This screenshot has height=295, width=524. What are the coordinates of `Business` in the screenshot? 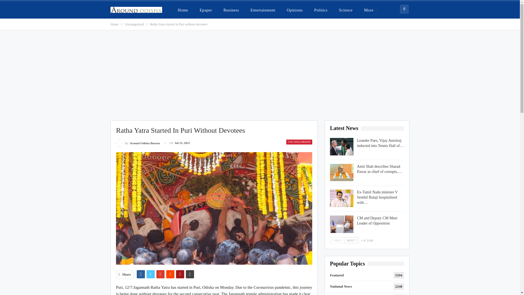 It's located at (231, 10).